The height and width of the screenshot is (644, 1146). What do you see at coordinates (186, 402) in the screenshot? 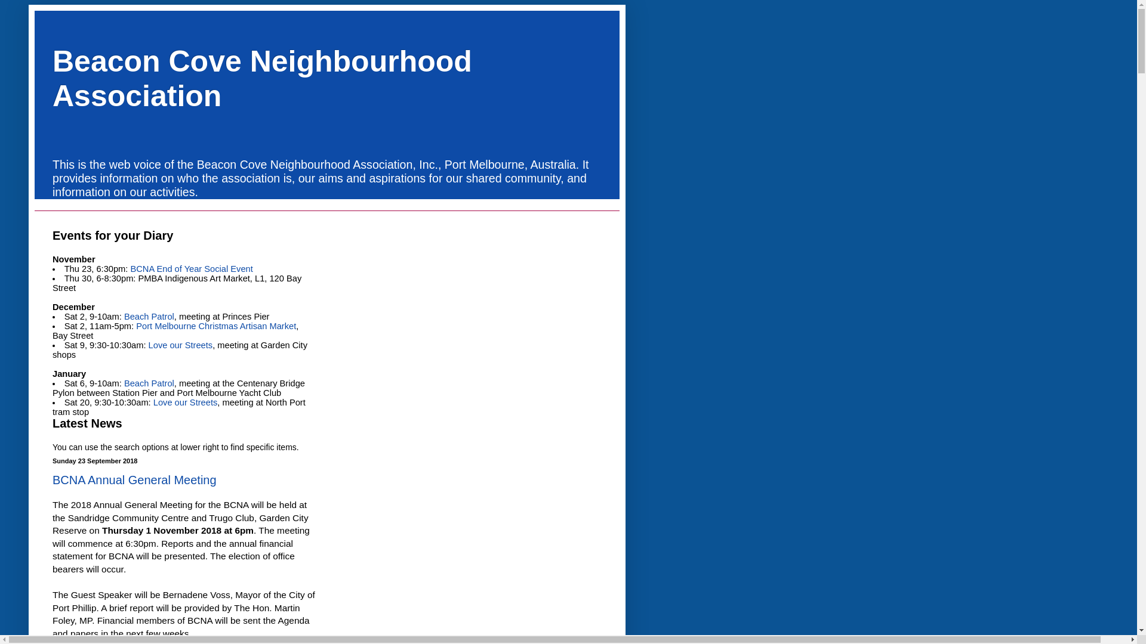
I see `Love our Streets` at bounding box center [186, 402].